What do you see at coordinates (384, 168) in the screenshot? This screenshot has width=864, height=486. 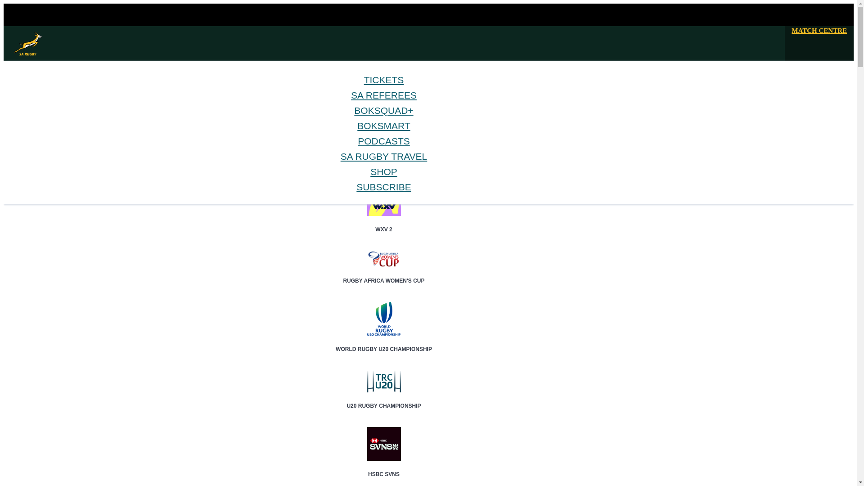 I see `CASTLE LAGER RUGBY CHAMPS` at bounding box center [384, 168].